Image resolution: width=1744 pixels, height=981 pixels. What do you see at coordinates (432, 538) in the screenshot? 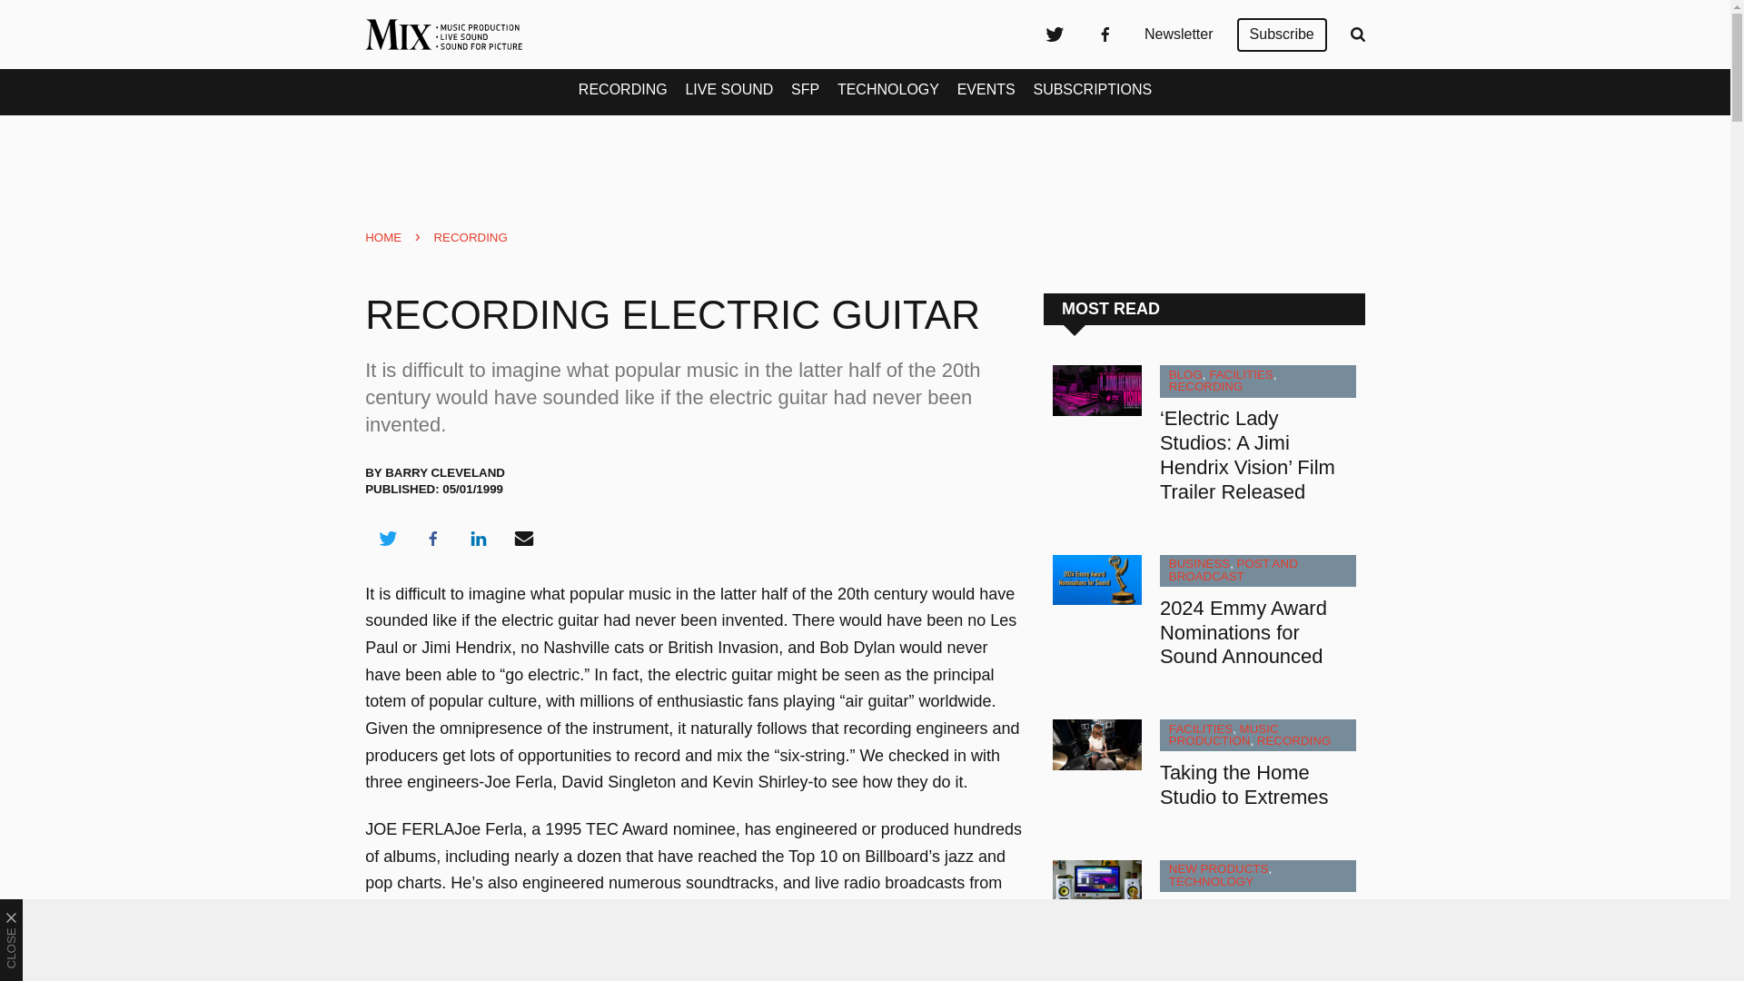
I see `Share on Facebook` at bounding box center [432, 538].